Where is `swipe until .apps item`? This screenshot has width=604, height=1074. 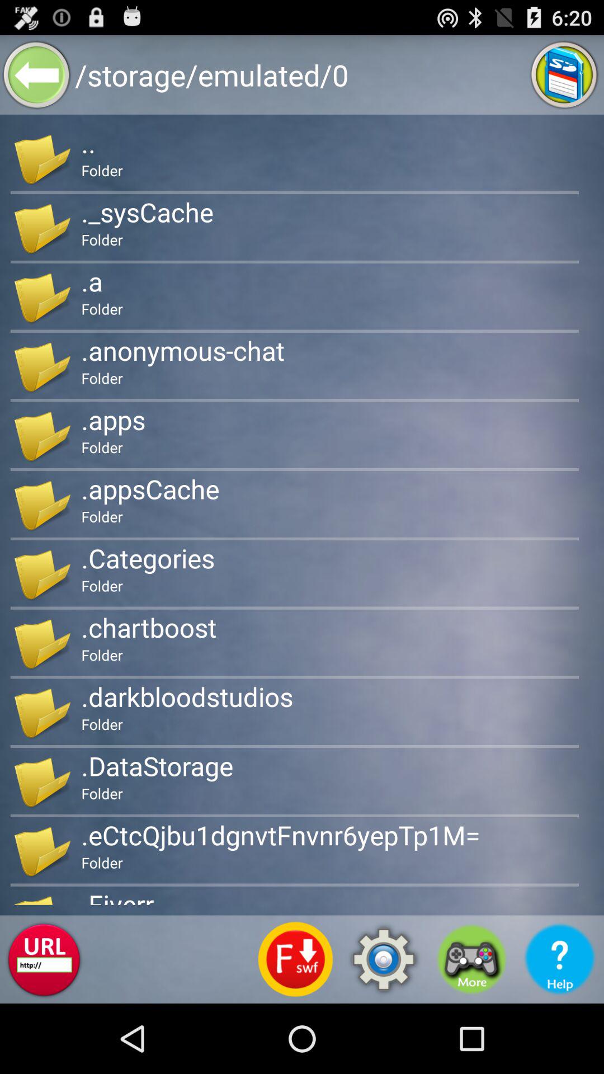 swipe until .apps item is located at coordinates (113, 420).